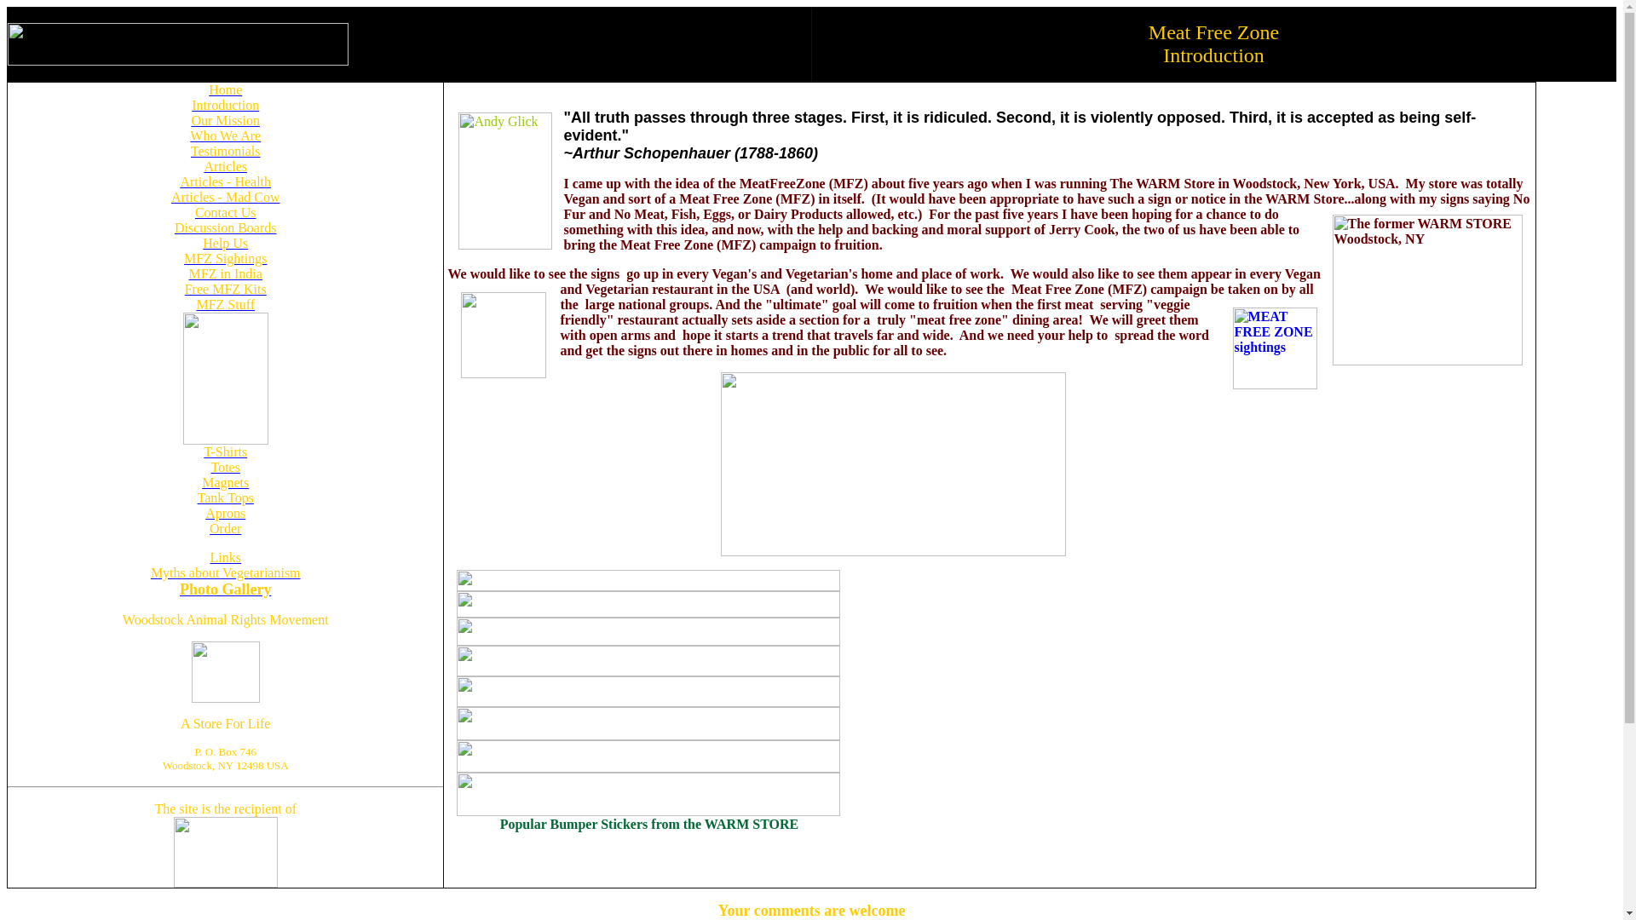 The image size is (1636, 920). What do you see at coordinates (225, 304) in the screenshot?
I see `MFZ Stuff` at bounding box center [225, 304].